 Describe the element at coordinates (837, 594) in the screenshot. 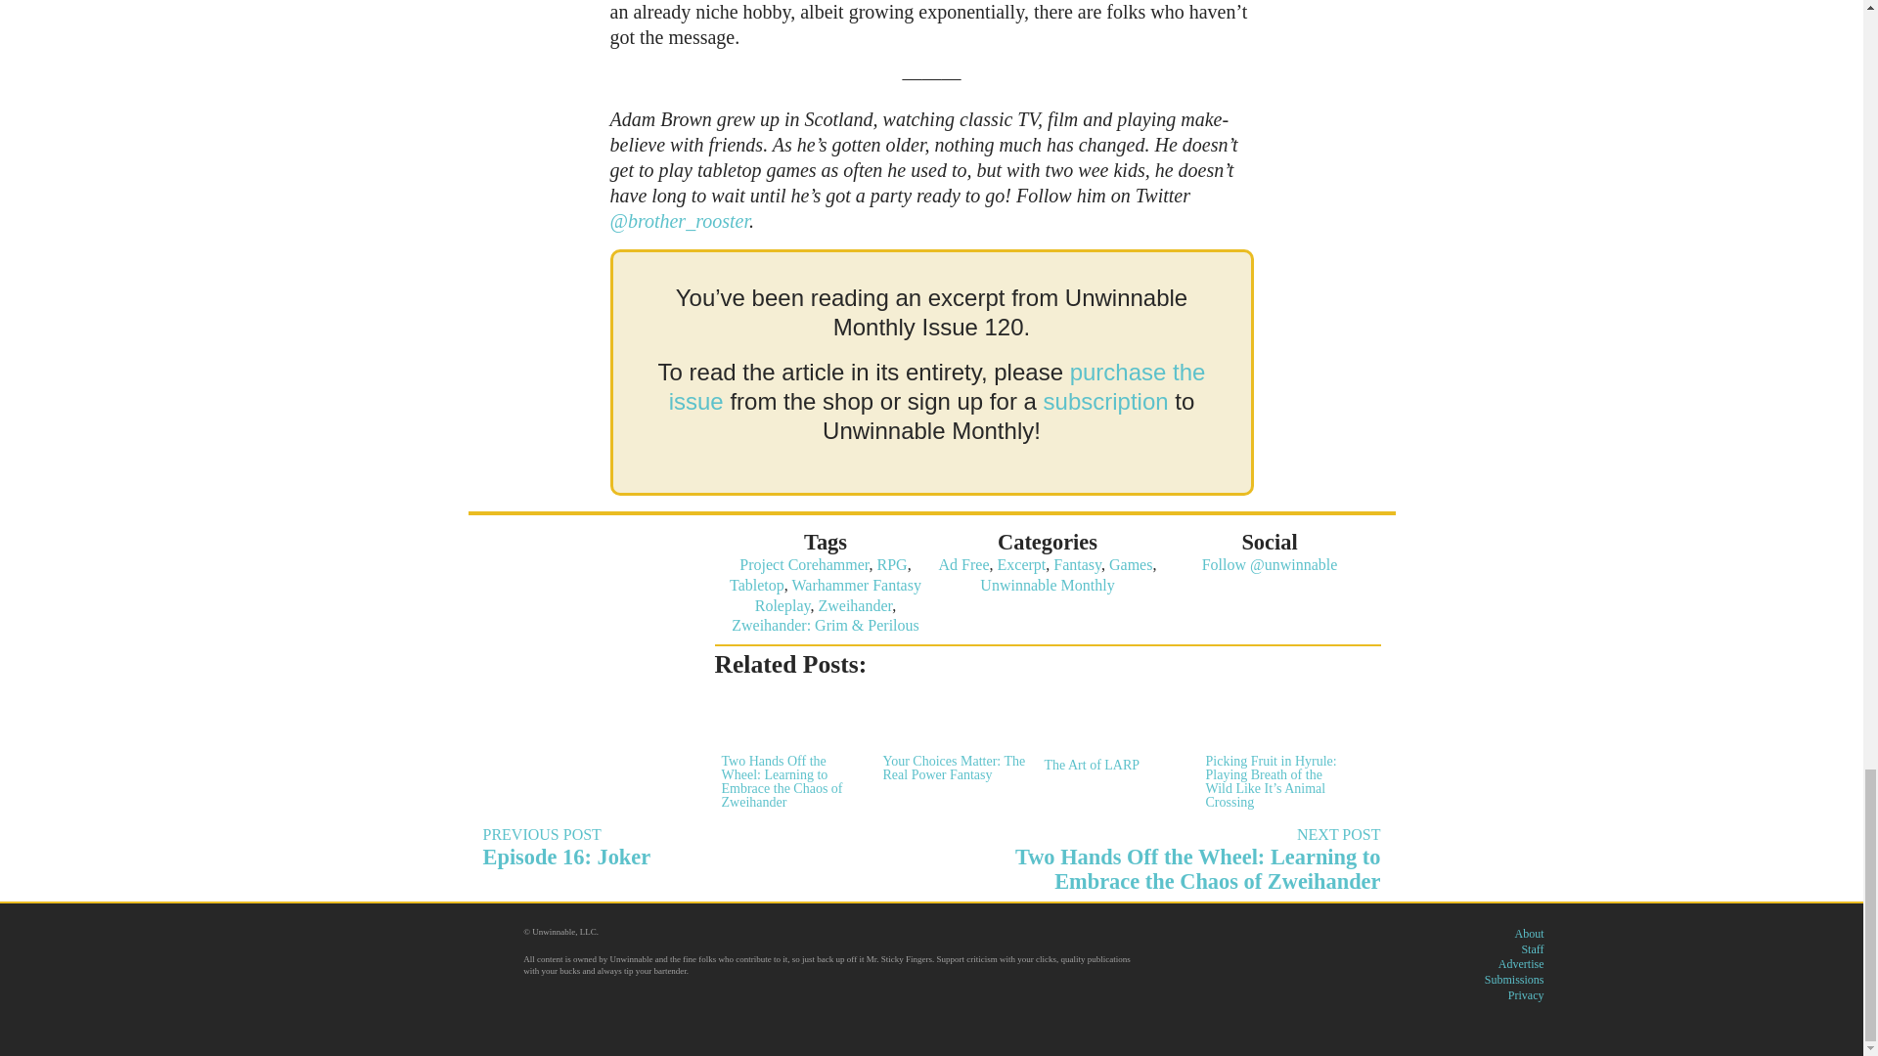

I see `Warhammer Fantasy Roleplay` at that location.